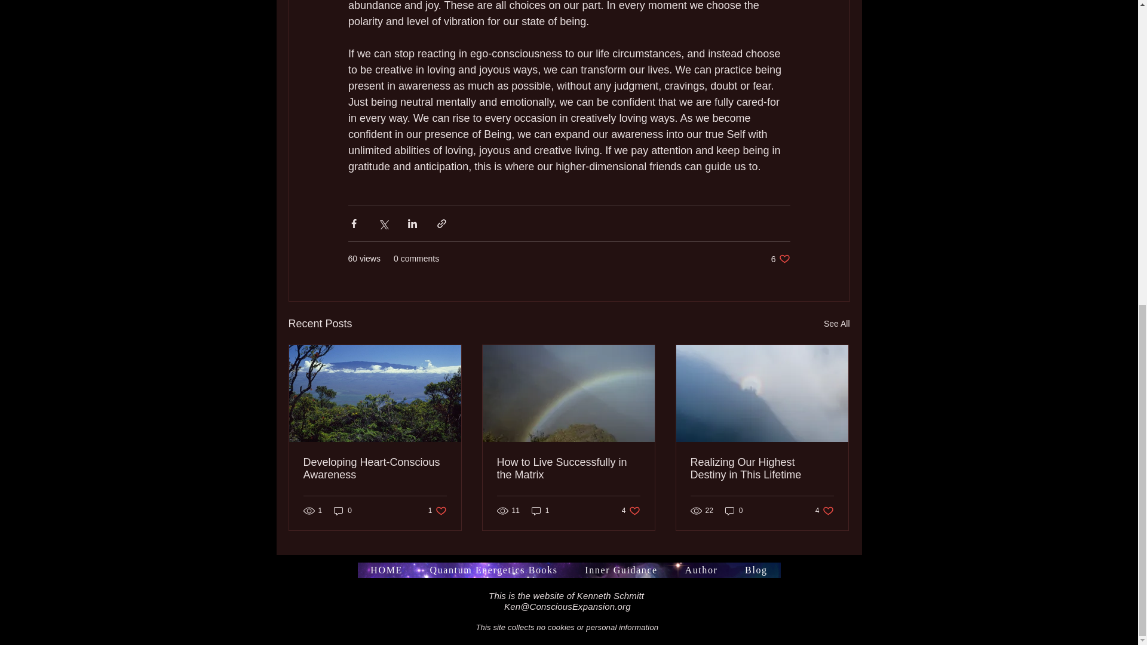 The image size is (1147, 645). Describe the element at coordinates (375, 468) in the screenshot. I see `HOME` at that location.